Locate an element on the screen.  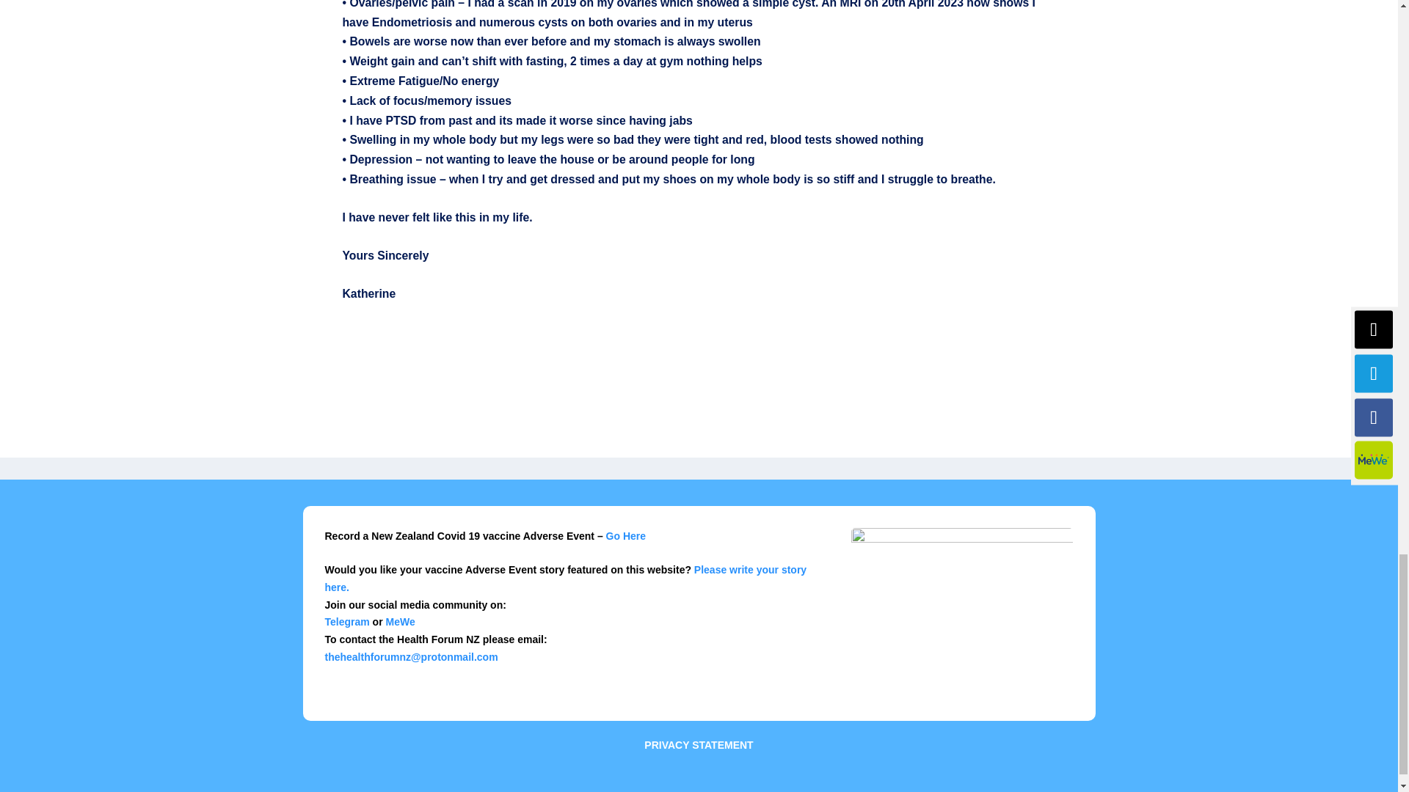
Privacy Statement is located at coordinates (698, 744).